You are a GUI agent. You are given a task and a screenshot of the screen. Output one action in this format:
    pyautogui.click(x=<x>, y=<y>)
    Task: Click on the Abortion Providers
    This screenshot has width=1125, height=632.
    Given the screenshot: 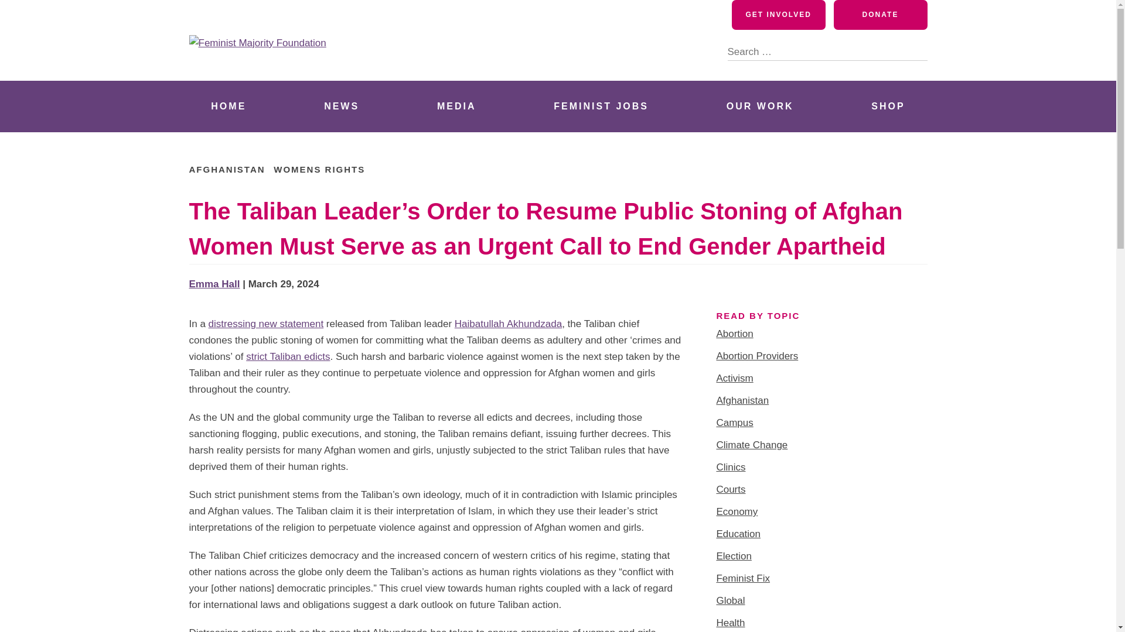 What is the action you would take?
    pyautogui.click(x=756, y=356)
    